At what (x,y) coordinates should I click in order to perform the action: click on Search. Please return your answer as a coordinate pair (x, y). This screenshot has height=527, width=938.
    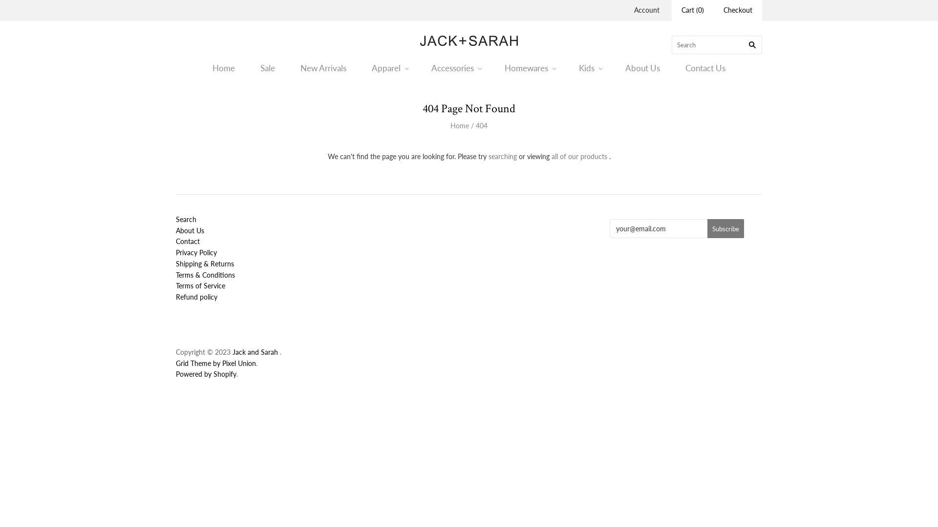
    Looking at the image, I should click on (186, 220).